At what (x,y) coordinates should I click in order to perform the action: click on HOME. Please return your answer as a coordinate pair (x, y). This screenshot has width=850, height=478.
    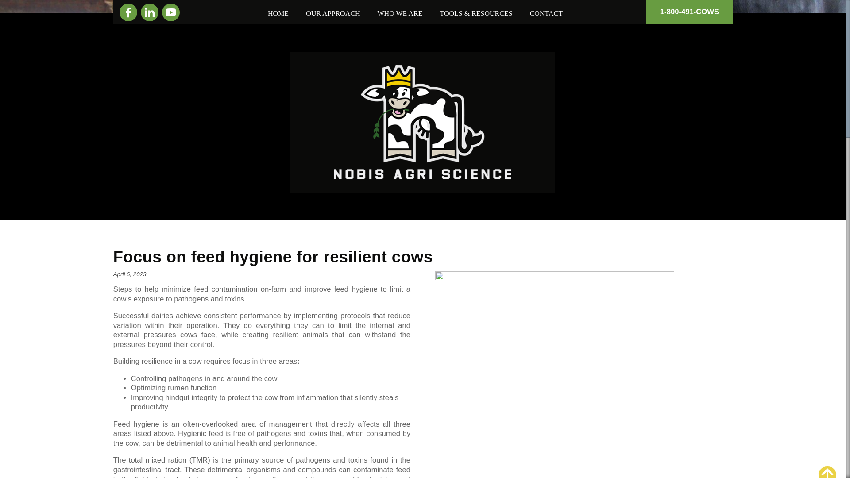
    Looking at the image, I should click on (278, 13).